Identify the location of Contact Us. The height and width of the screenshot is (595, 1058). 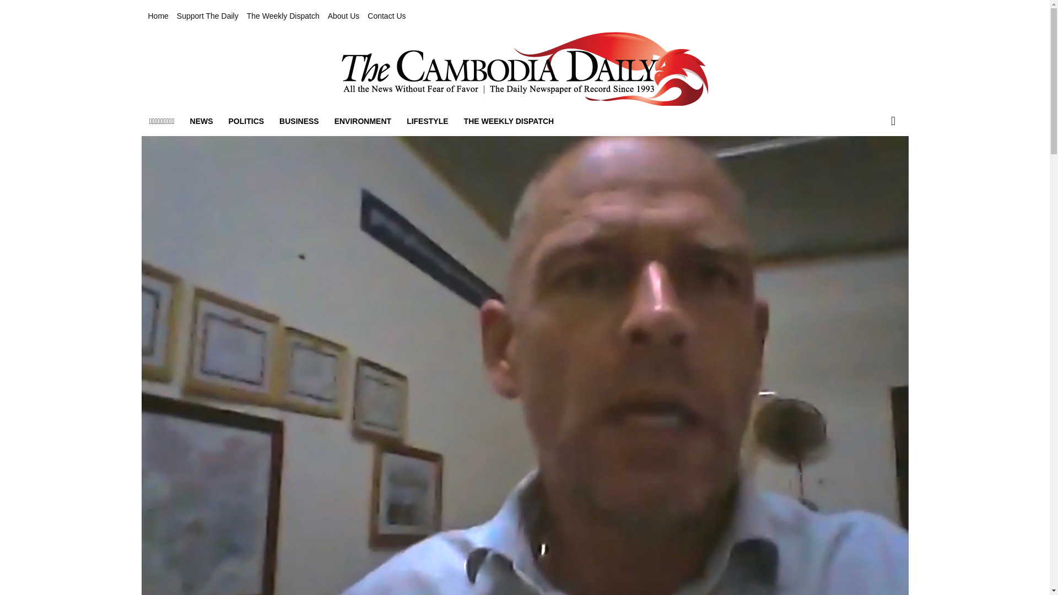
(386, 16).